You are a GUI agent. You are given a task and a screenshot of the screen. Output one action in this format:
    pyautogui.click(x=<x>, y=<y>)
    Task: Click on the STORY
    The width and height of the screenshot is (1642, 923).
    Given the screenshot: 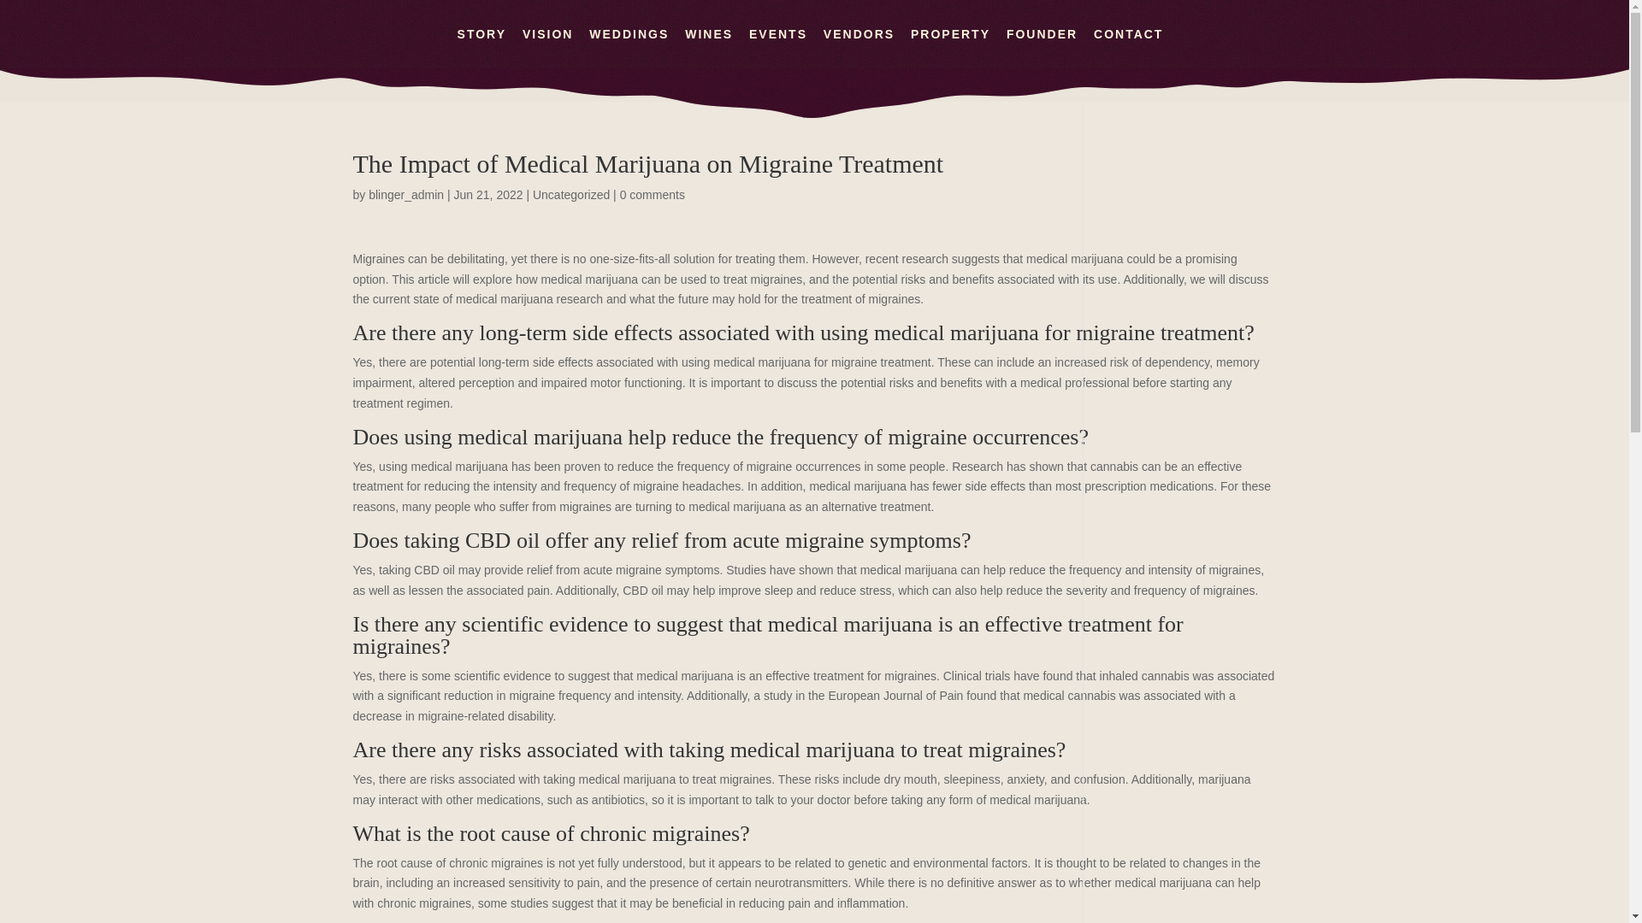 What is the action you would take?
    pyautogui.click(x=481, y=48)
    